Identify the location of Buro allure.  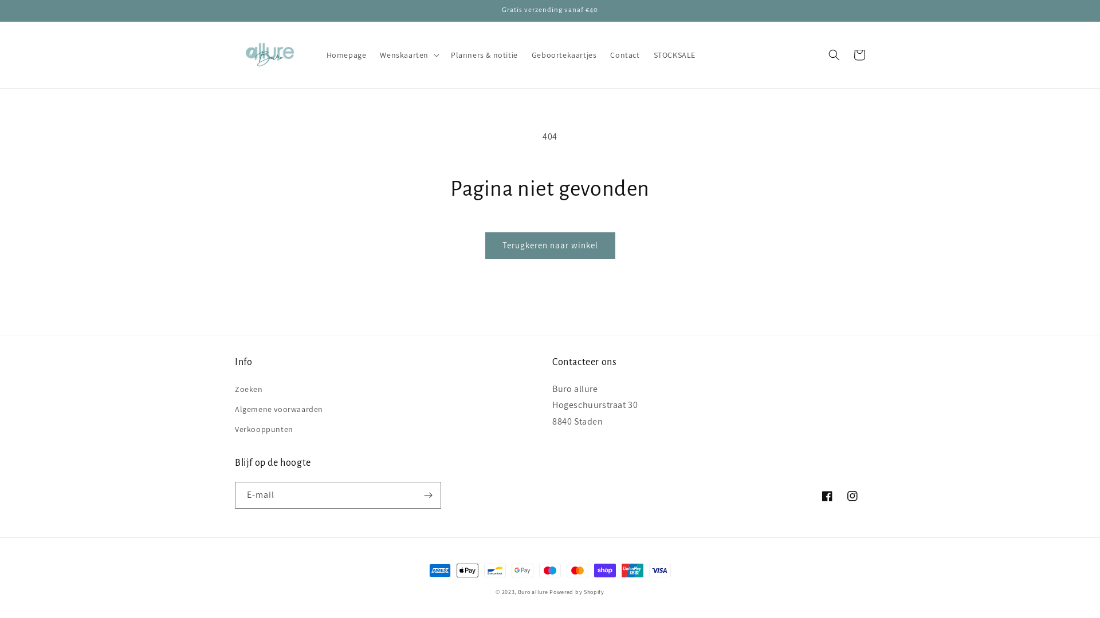
(533, 592).